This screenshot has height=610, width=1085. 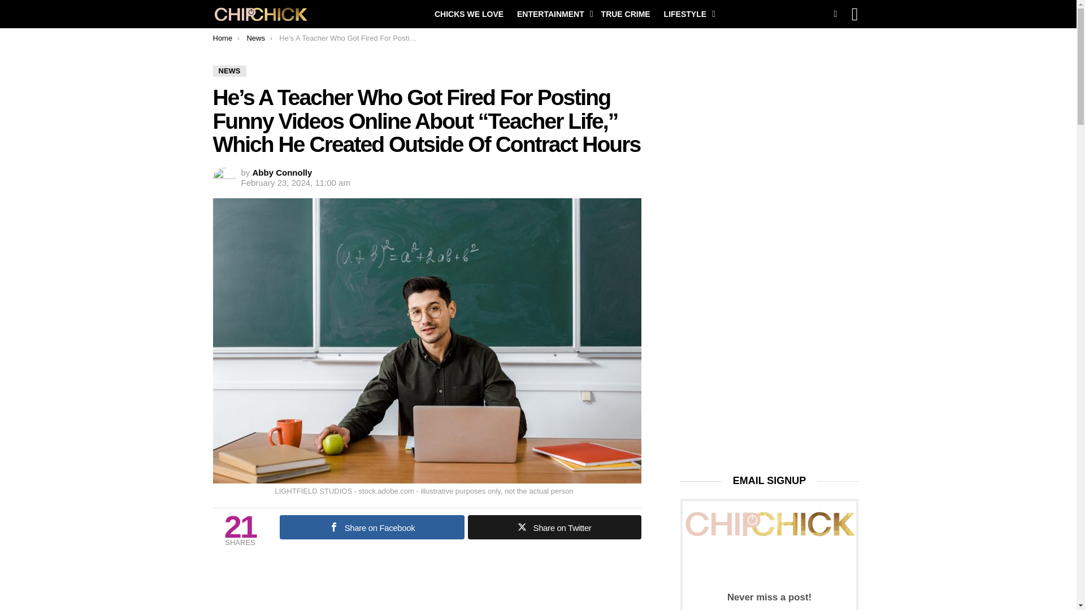 I want to click on Home, so click(x=222, y=38).